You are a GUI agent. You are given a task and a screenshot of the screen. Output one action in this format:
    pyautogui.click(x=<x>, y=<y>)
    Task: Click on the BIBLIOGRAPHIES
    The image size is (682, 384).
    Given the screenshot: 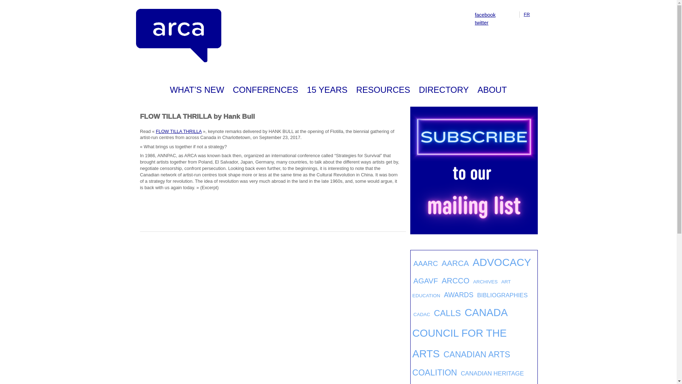 What is the action you would take?
    pyautogui.click(x=502, y=295)
    